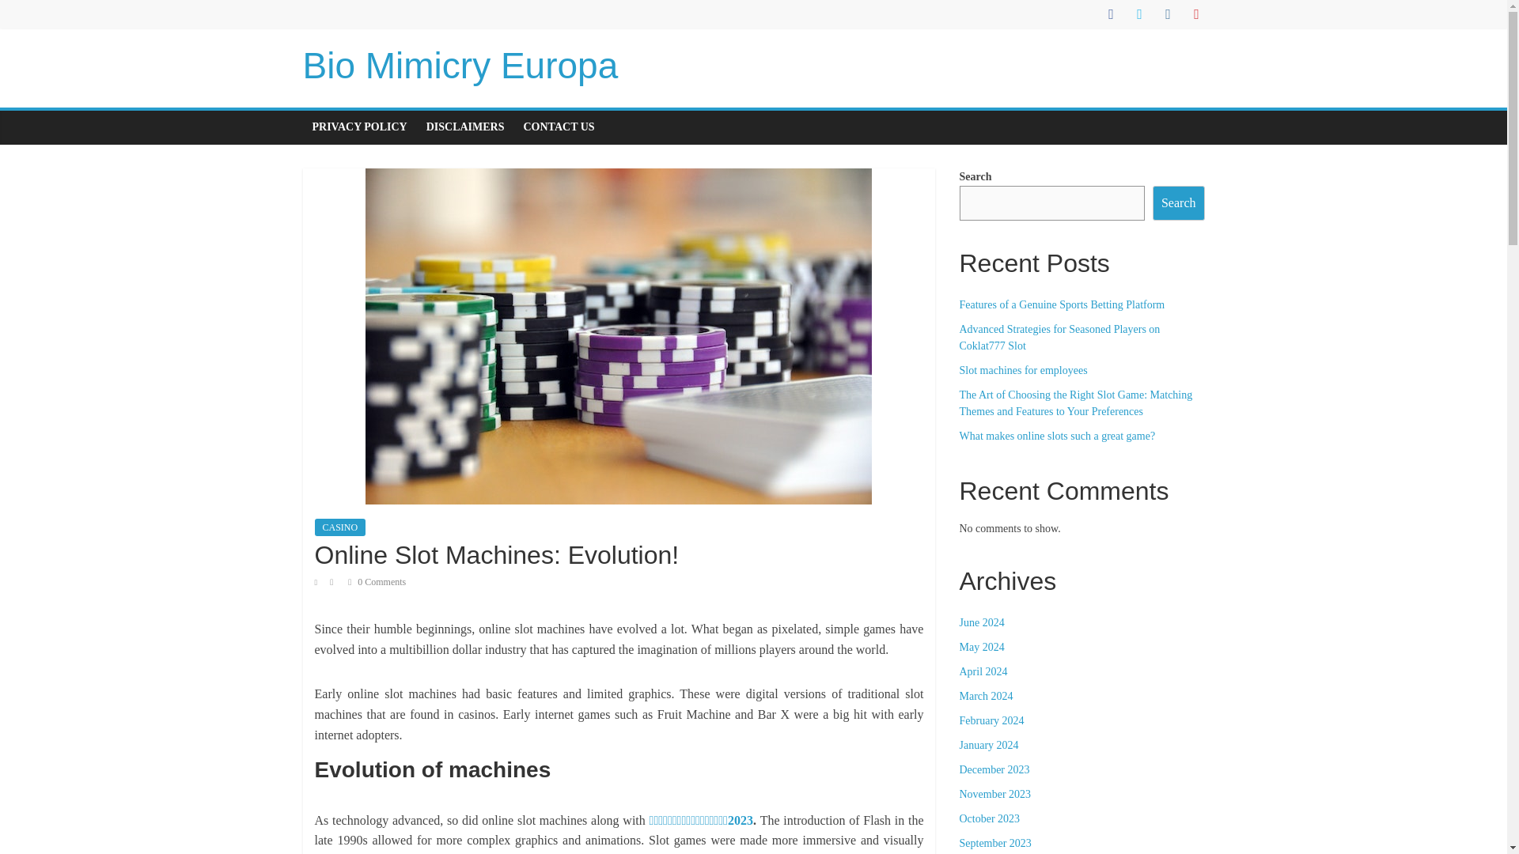  What do you see at coordinates (981, 622) in the screenshot?
I see `June 2024` at bounding box center [981, 622].